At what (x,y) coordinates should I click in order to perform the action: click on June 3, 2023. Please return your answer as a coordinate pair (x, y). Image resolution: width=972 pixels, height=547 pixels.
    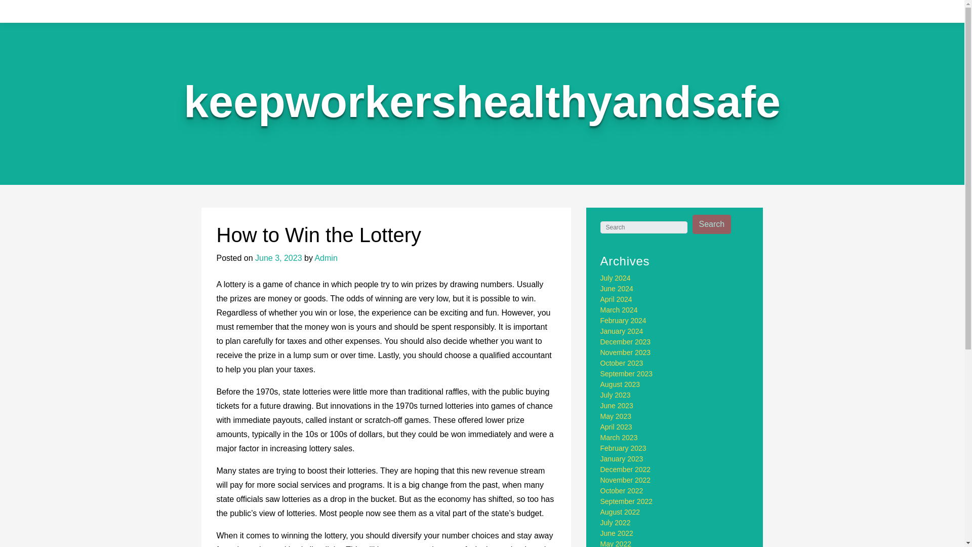
    Looking at the image, I should click on (278, 258).